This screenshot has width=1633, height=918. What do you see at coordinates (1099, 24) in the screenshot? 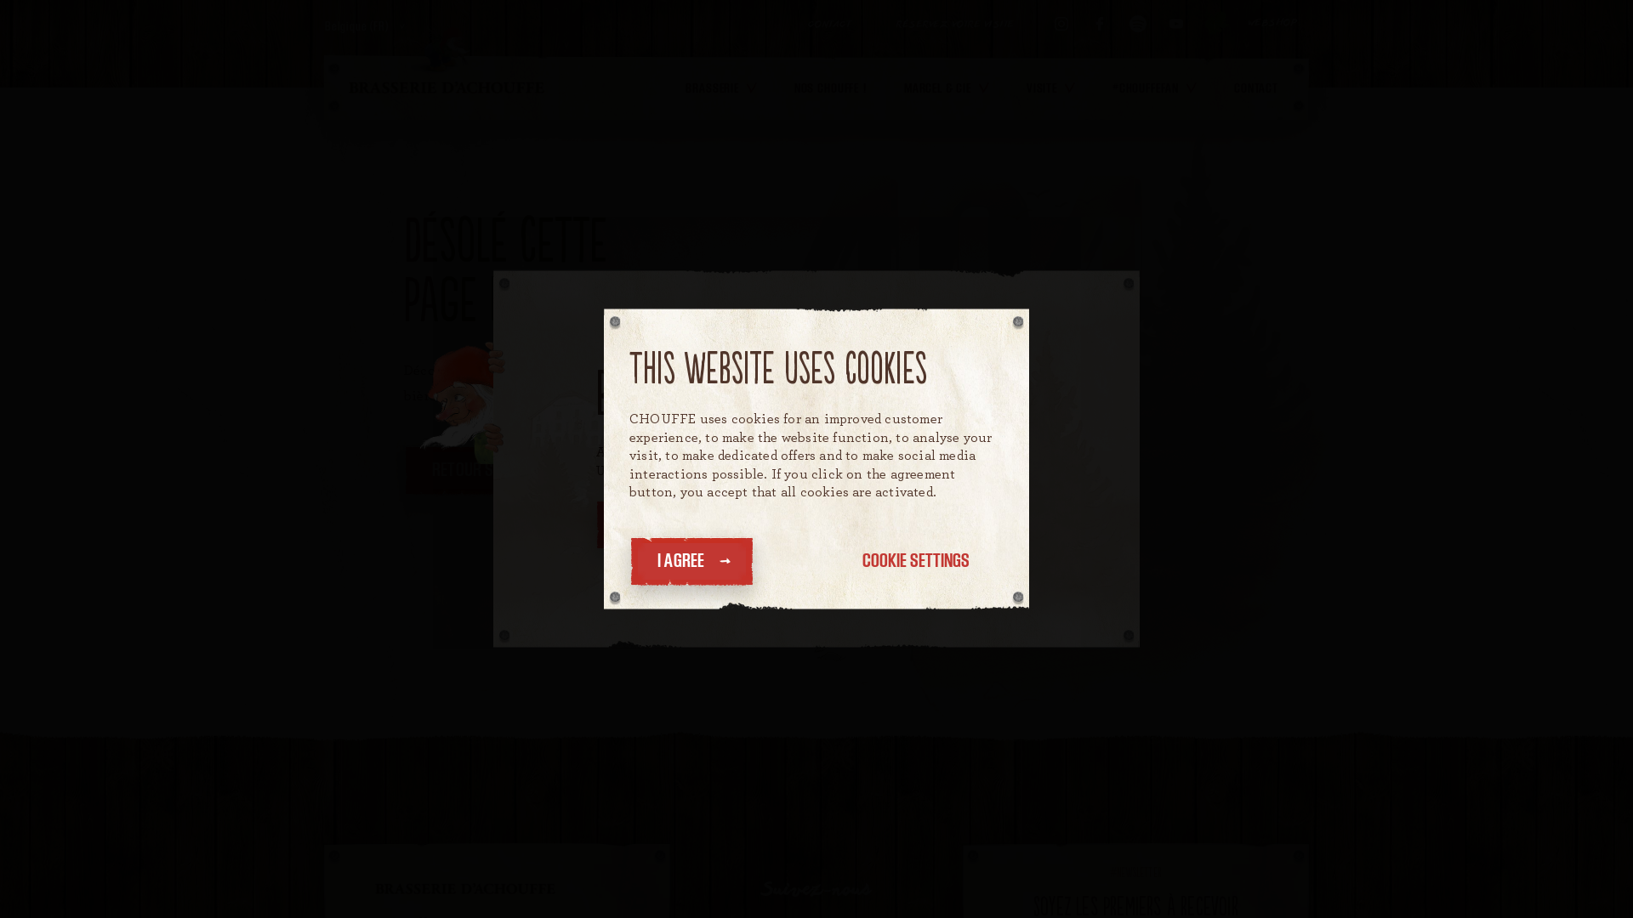
I see `Suivez-nous sur Facebook` at bounding box center [1099, 24].